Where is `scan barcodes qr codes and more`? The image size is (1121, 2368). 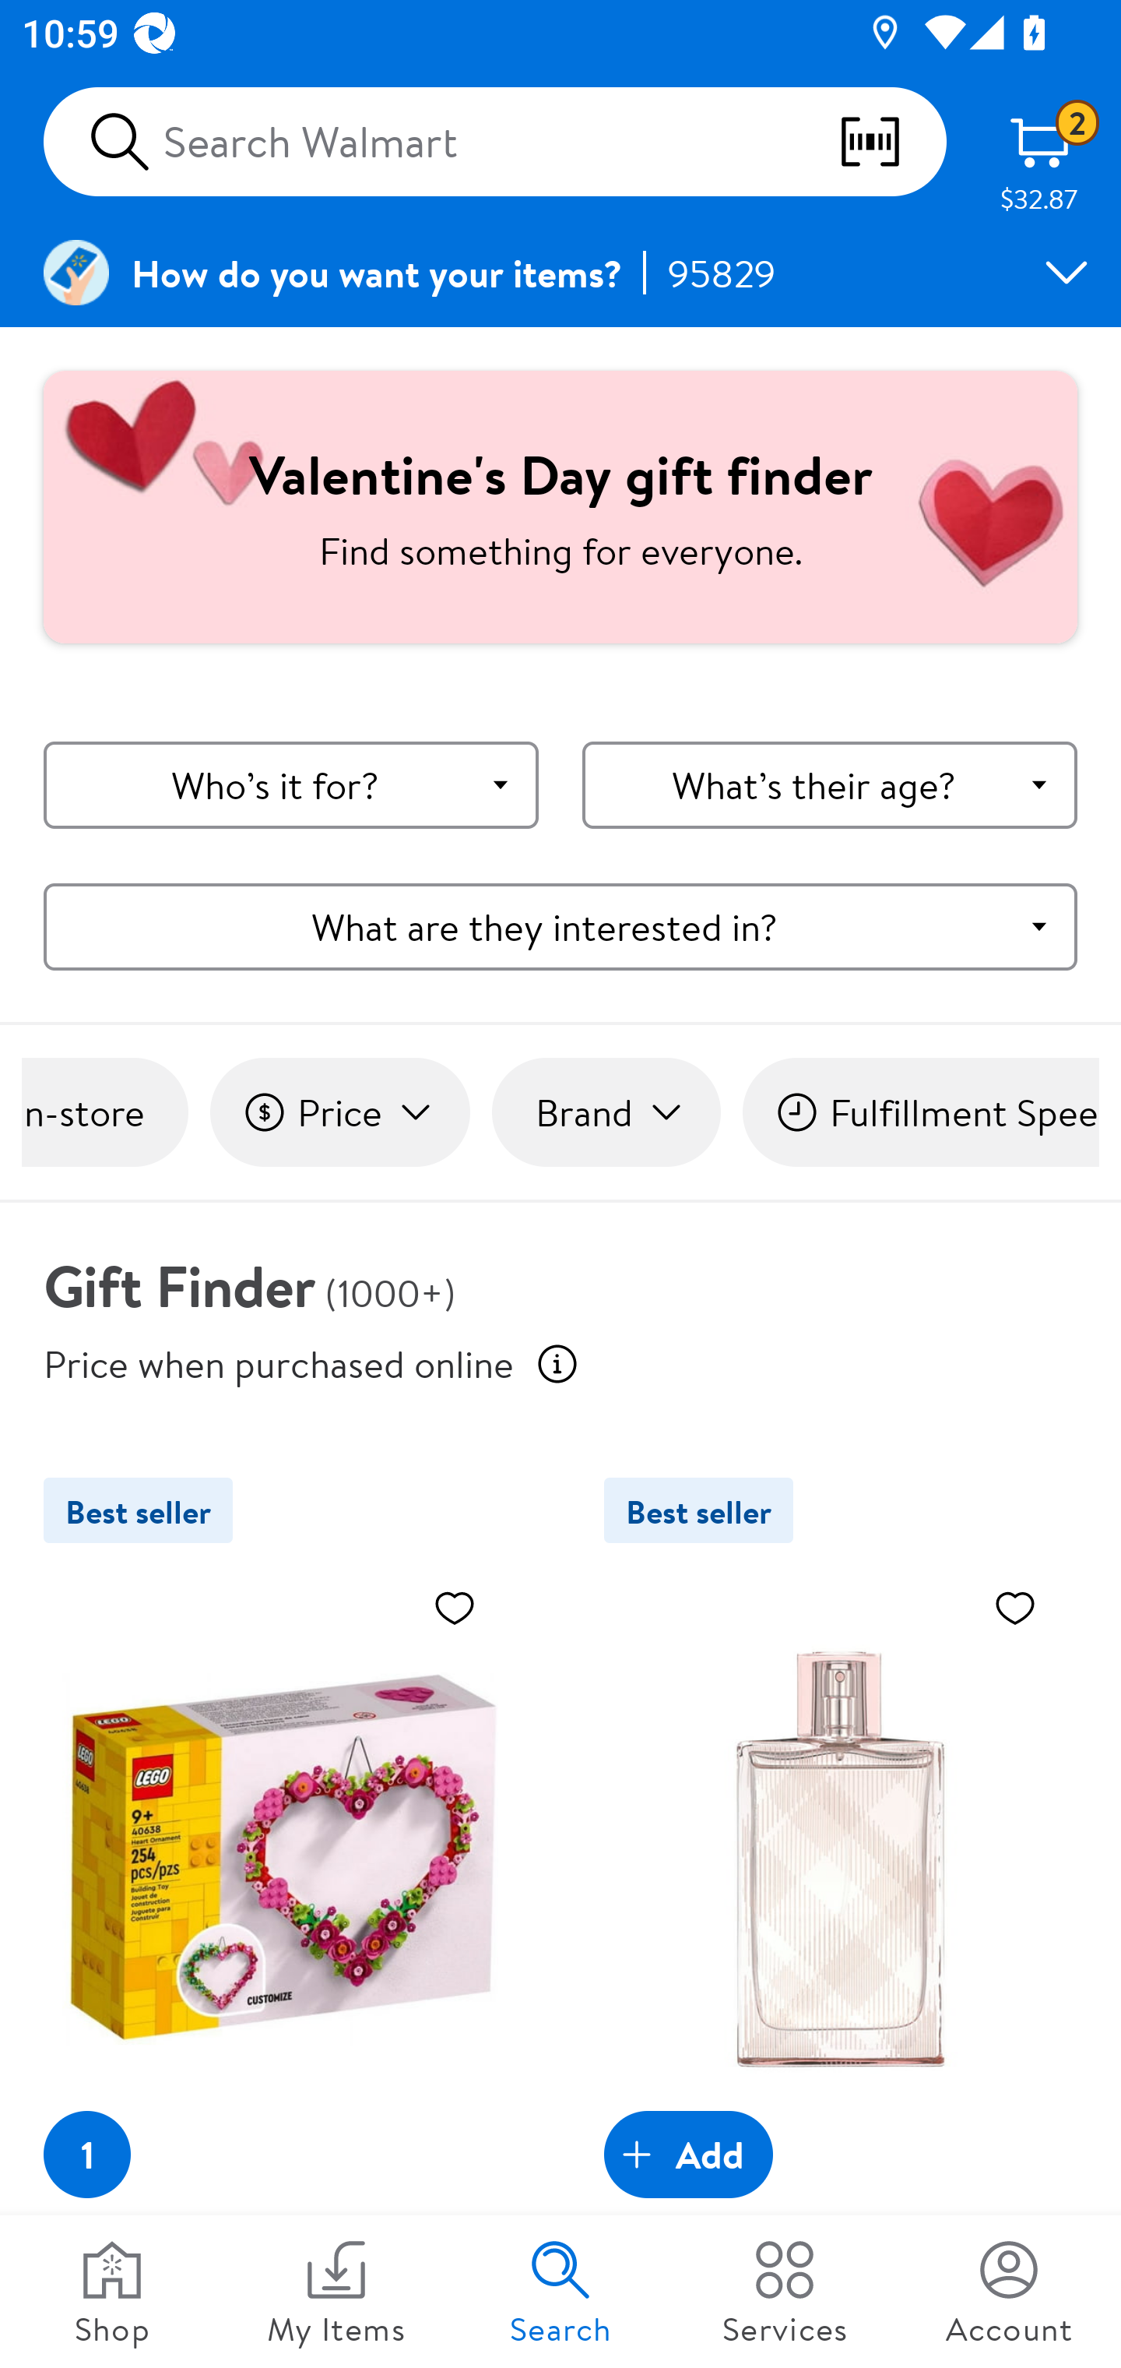
scan barcodes qr codes and more is located at coordinates (891, 142).